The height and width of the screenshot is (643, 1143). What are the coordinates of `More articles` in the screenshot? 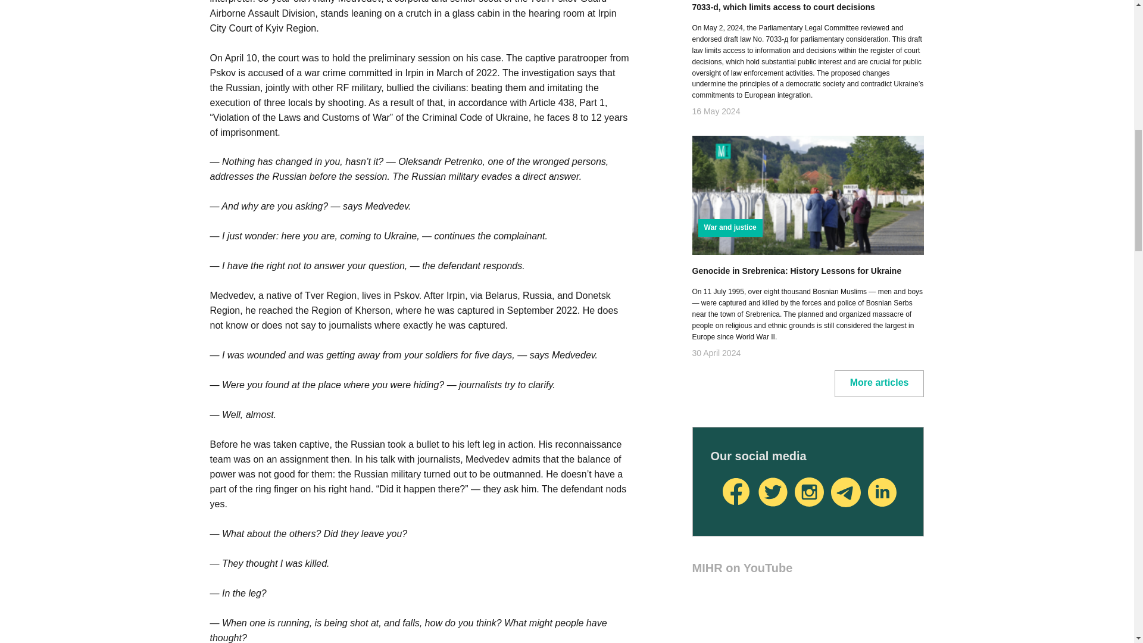 It's located at (879, 383).